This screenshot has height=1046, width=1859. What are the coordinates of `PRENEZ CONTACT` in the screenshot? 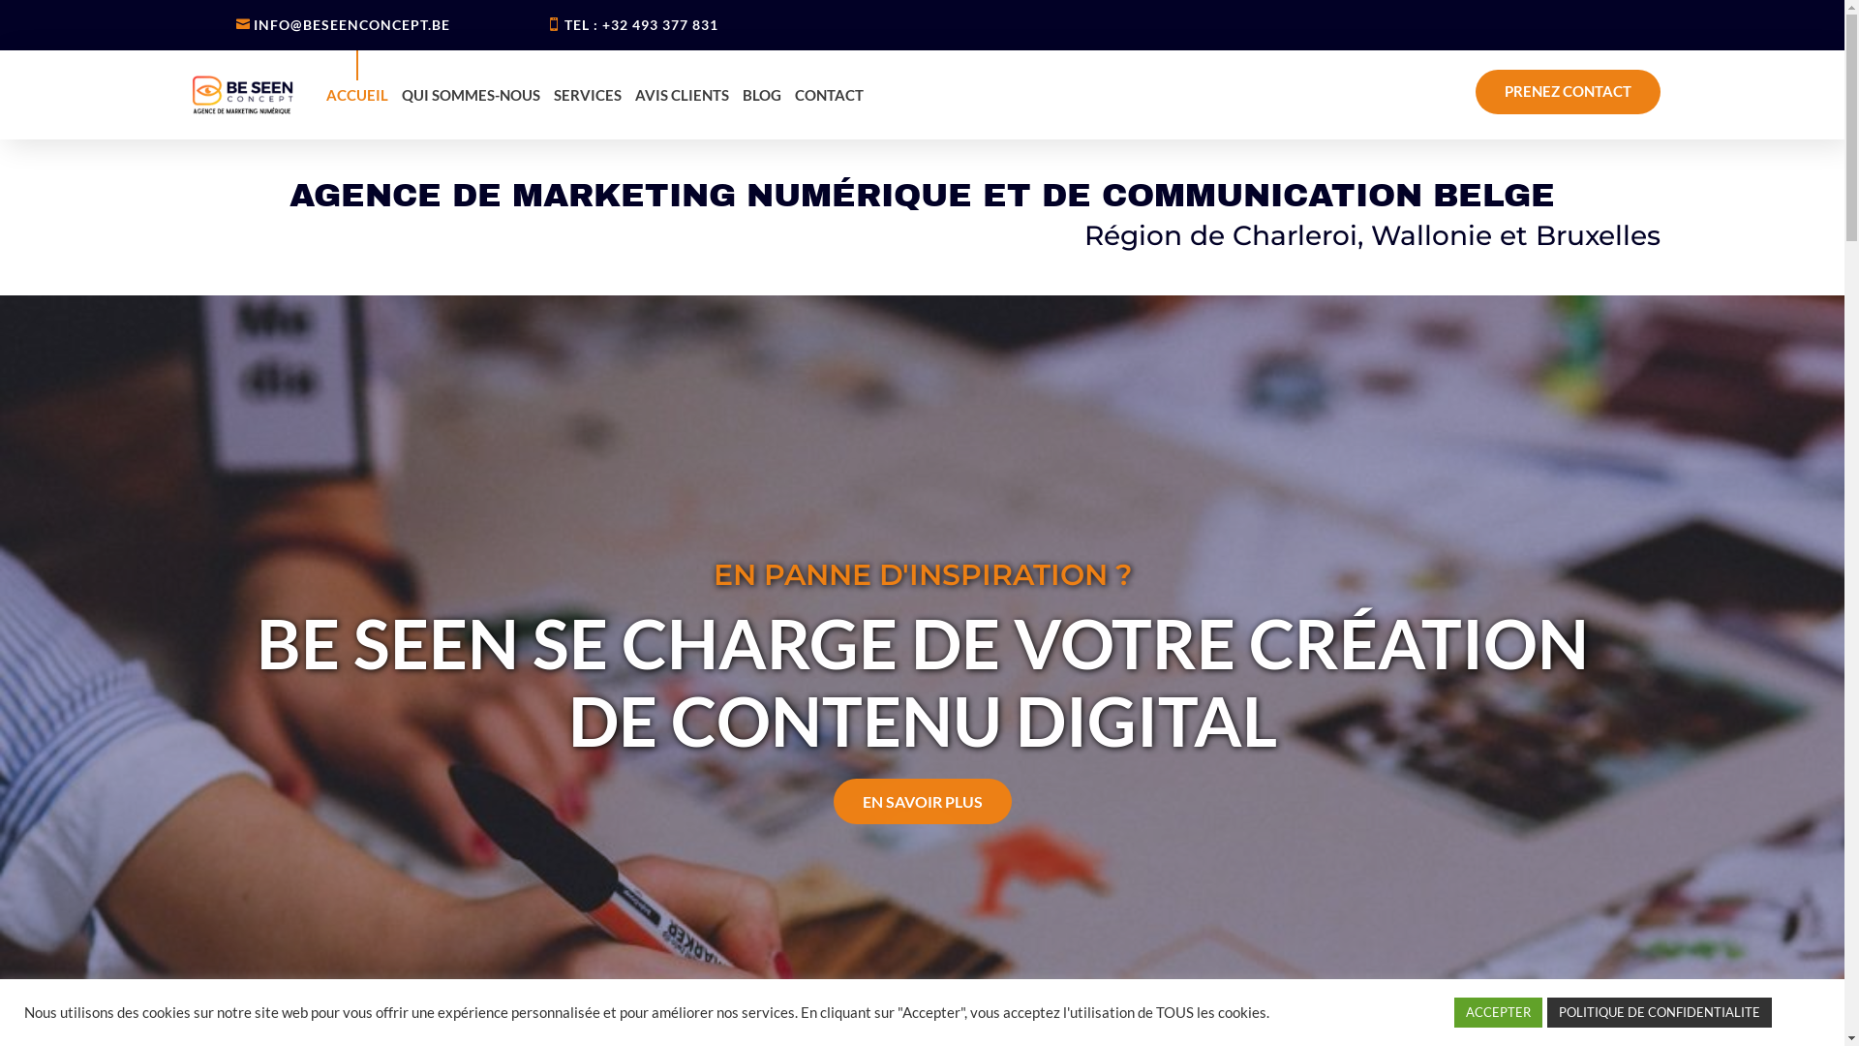 It's located at (1569, 92).